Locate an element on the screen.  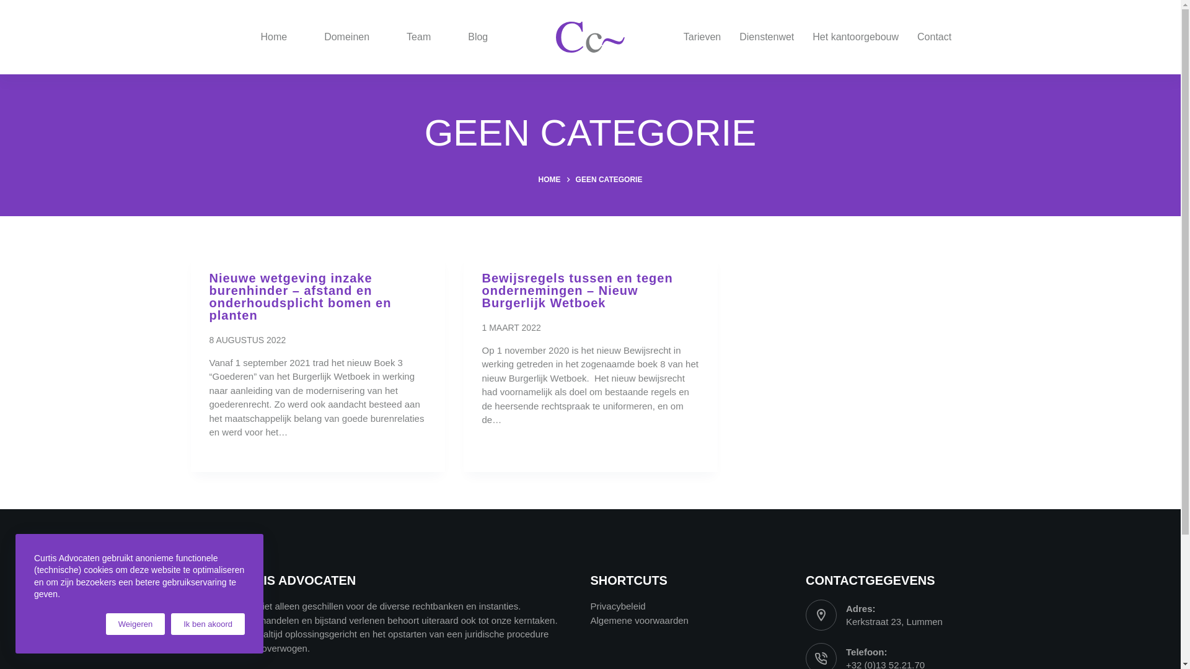
Tarieven is located at coordinates (702, 37).